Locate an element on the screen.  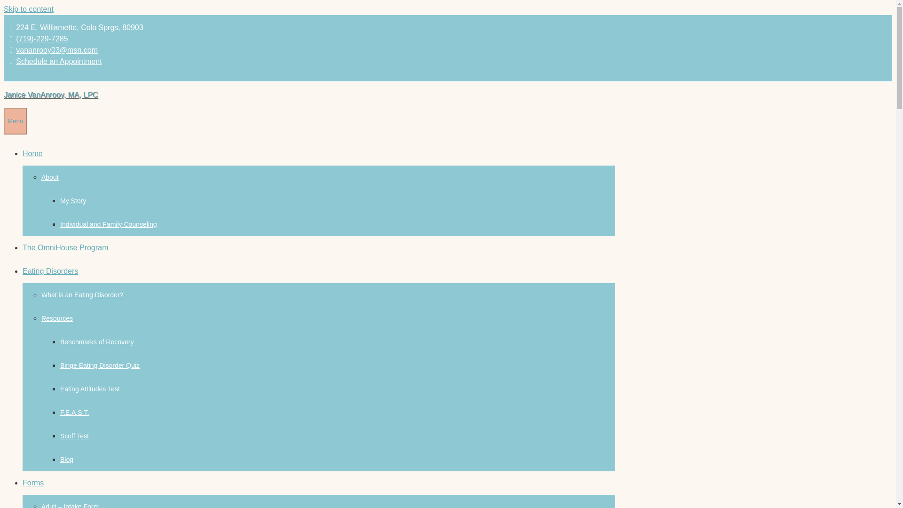
Eating Attitudes Test is located at coordinates (90, 389).